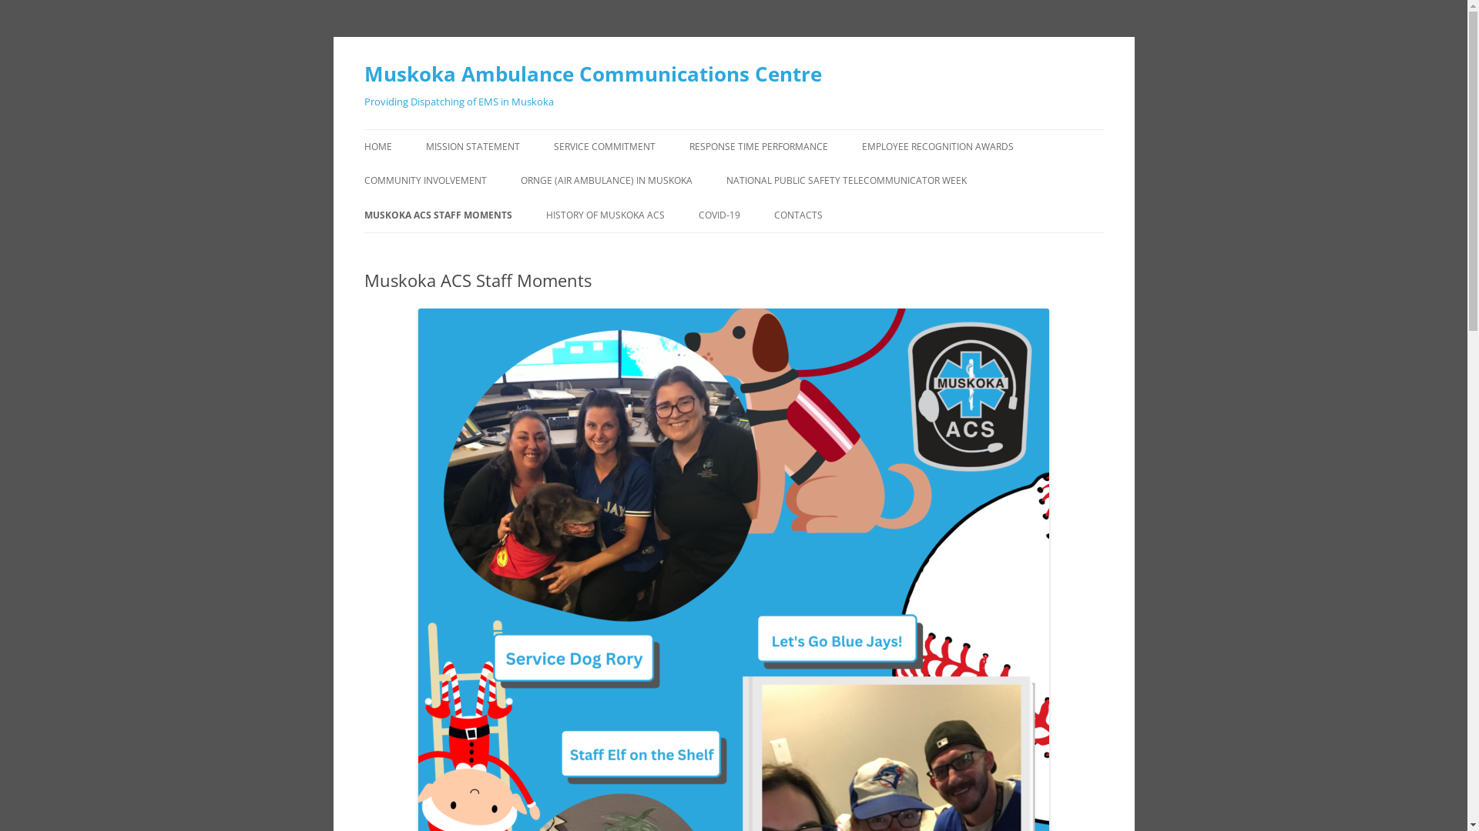 This screenshot has height=831, width=1479. Describe the element at coordinates (605, 215) in the screenshot. I see `HISTORY OF MUSKOKA ACS` at that location.